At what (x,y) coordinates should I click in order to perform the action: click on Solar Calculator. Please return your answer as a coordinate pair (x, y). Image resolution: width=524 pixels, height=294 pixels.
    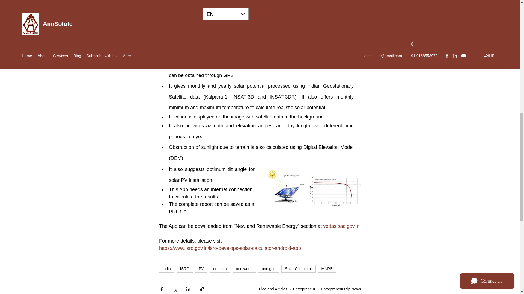
    Looking at the image, I should click on (299, 269).